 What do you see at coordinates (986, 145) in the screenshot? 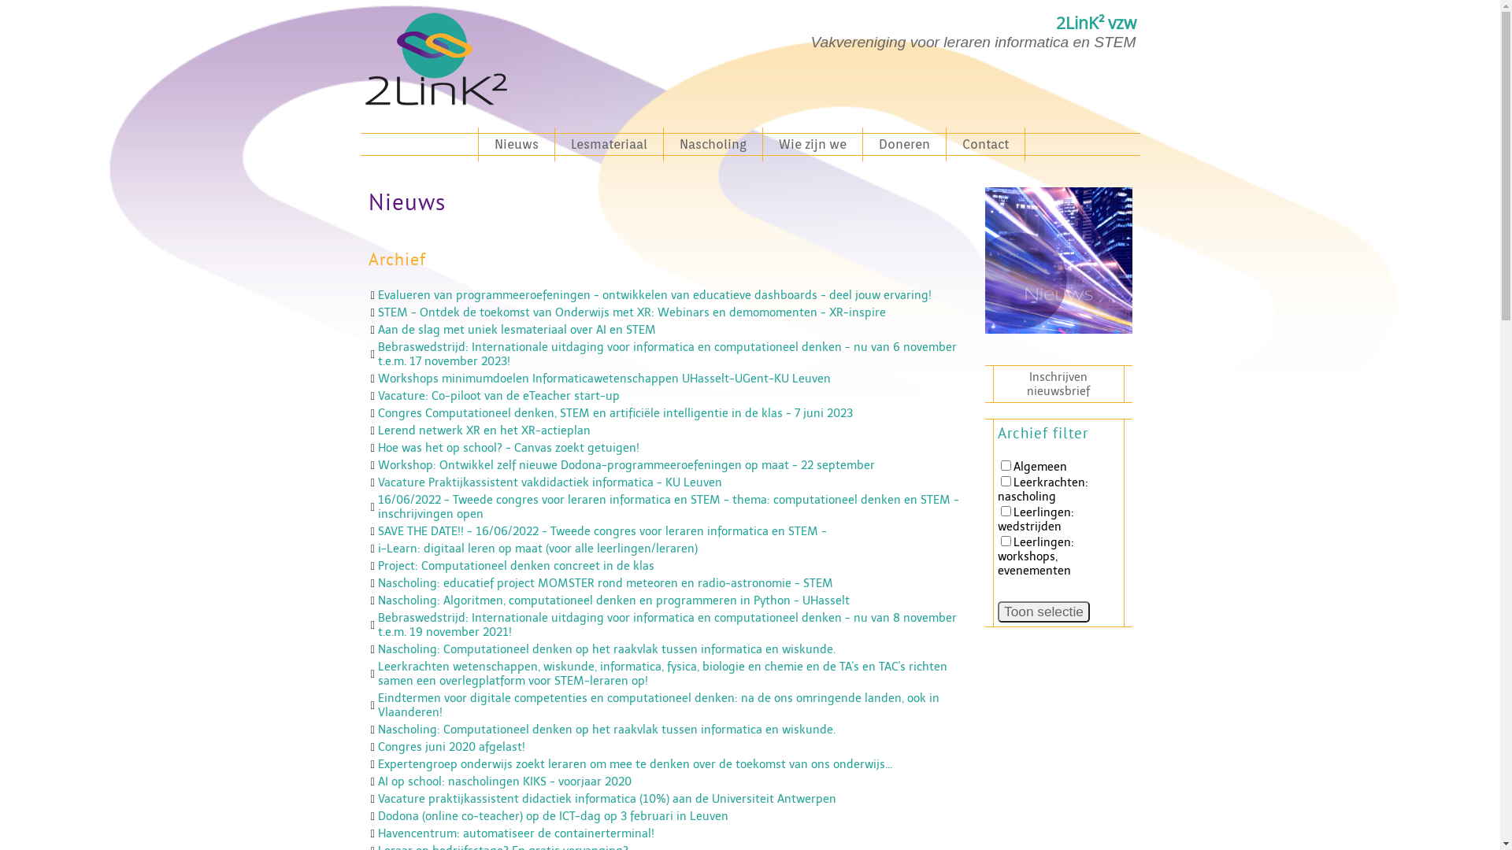
I see `Contact` at bounding box center [986, 145].